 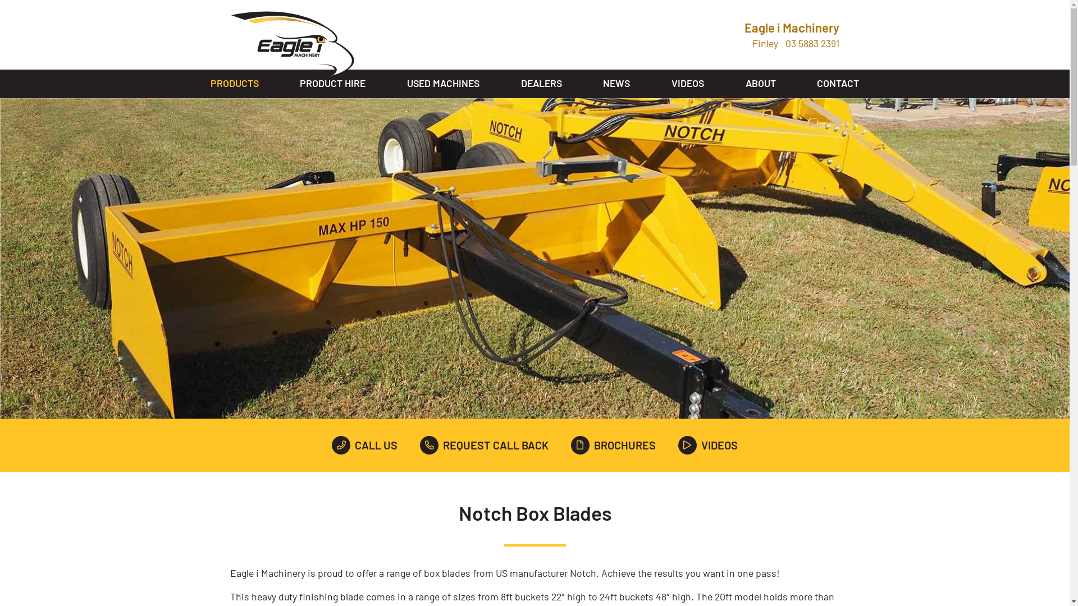 What do you see at coordinates (613, 446) in the screenshot?
I see `BROCHURES` at bounding box center [613, 446].